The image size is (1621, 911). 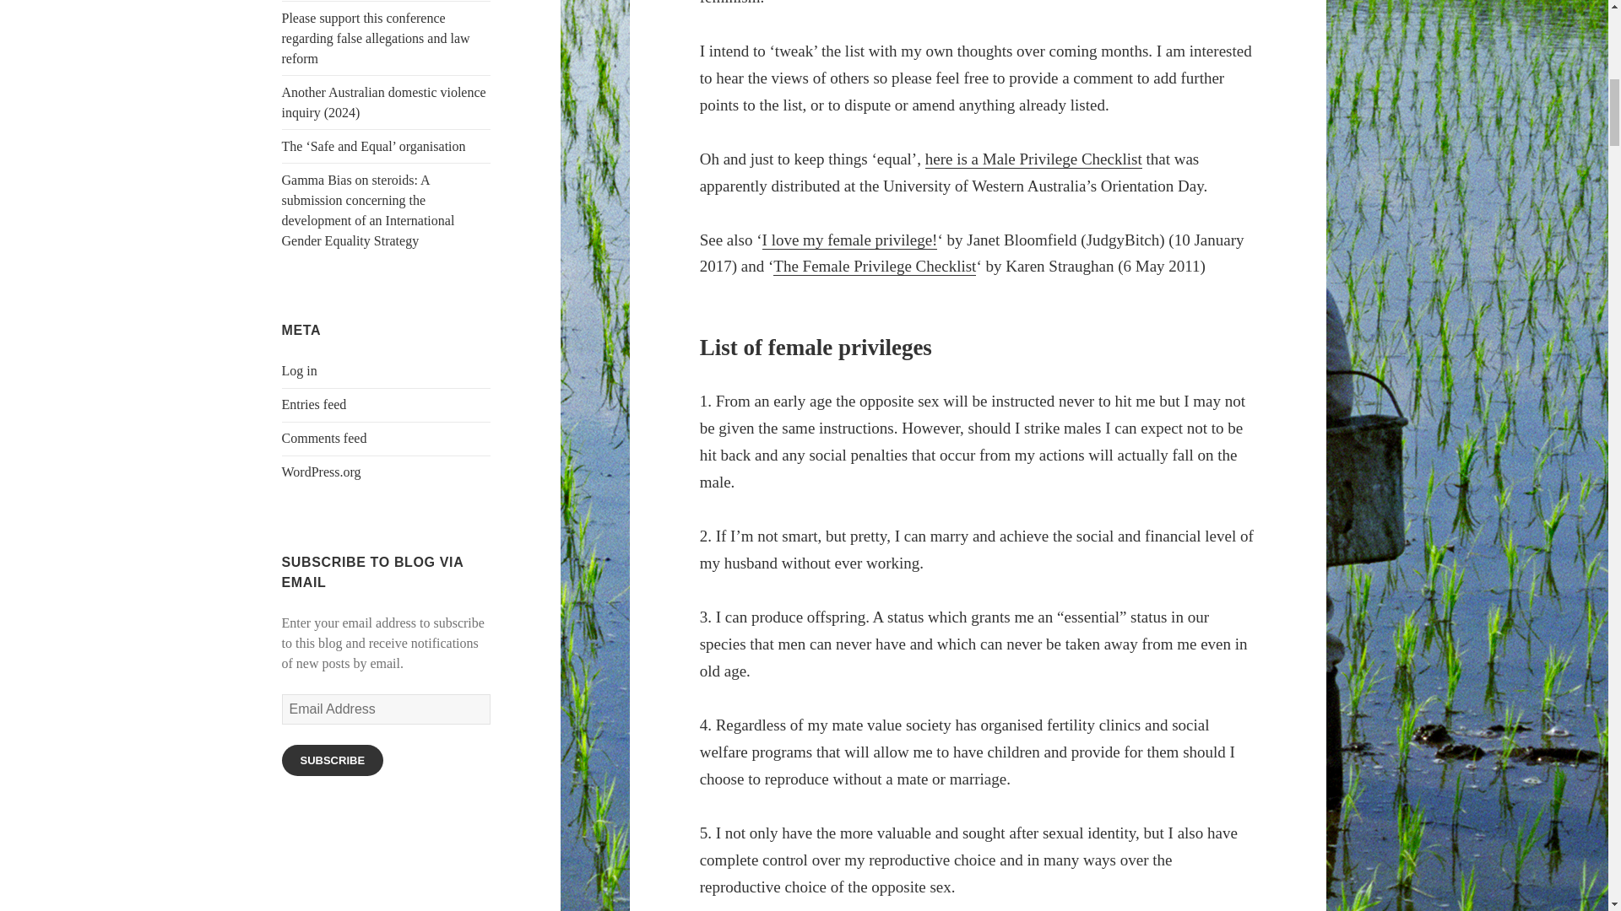 I want to click on WordPress.org, so click(x=322, y=472).